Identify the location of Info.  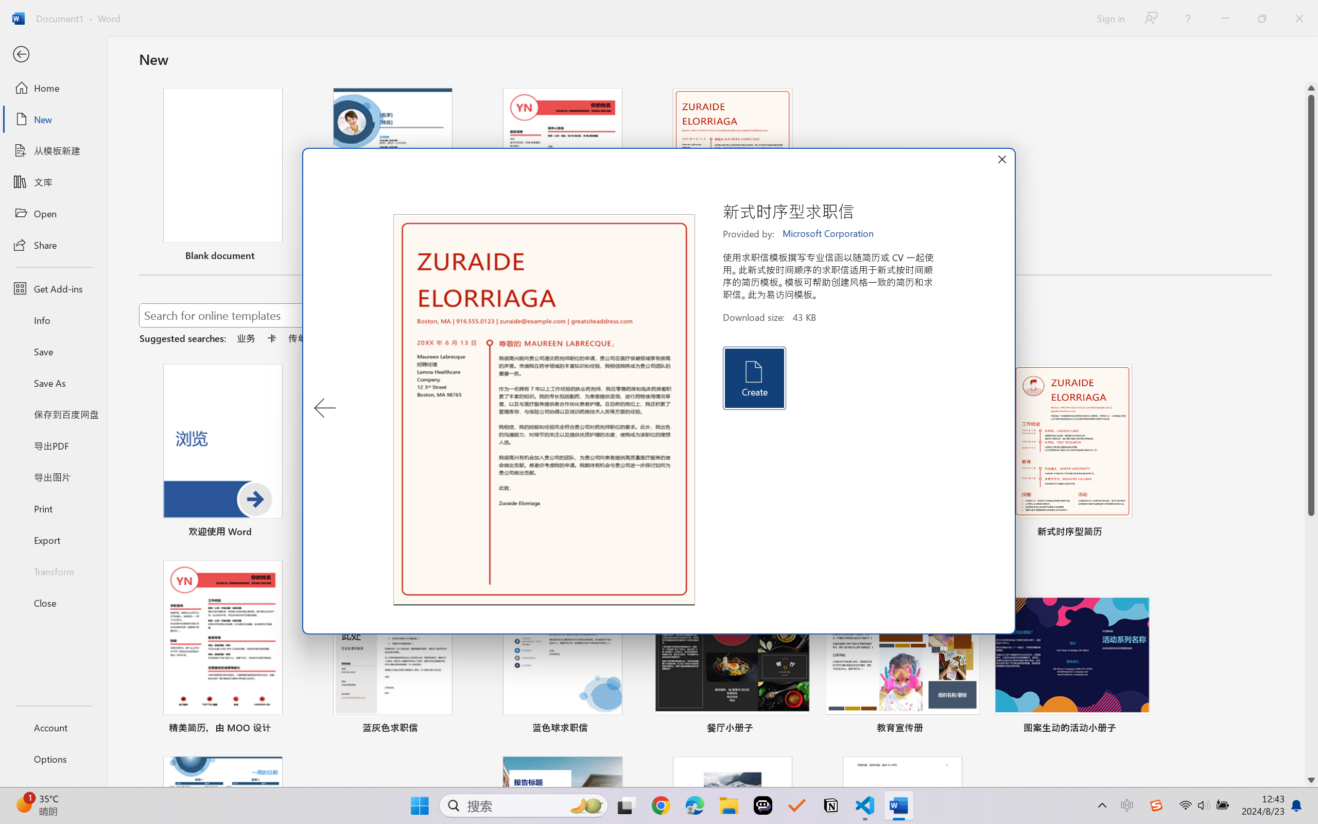
(54, 320).